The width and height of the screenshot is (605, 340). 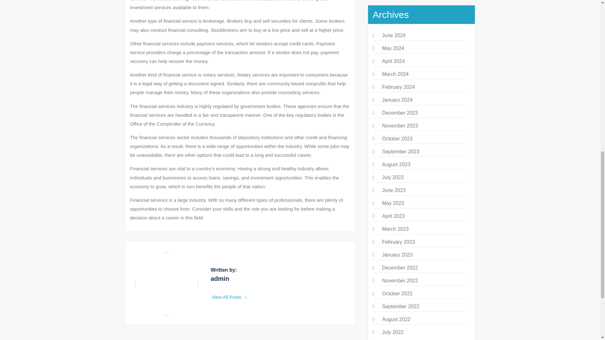 What do you see at coordinates (400, 152) in the screenshot?
I see `September 2023` at bounding box center [400, 152].